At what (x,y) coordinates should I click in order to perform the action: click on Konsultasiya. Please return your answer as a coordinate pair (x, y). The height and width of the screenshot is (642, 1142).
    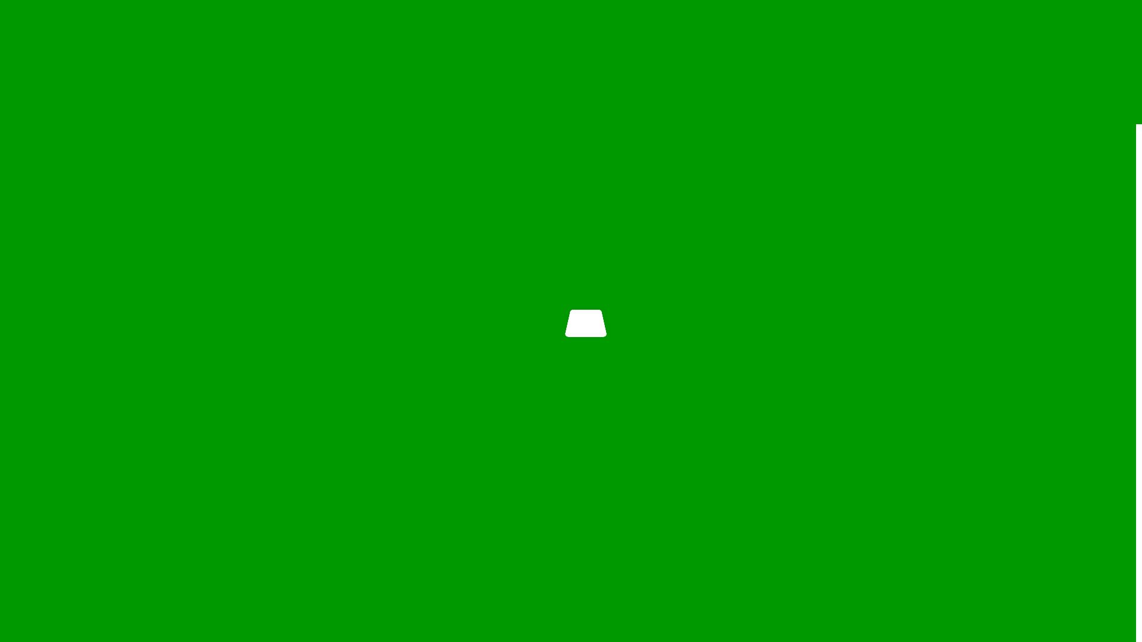
    Looking at the image, I should click on (646, 57).